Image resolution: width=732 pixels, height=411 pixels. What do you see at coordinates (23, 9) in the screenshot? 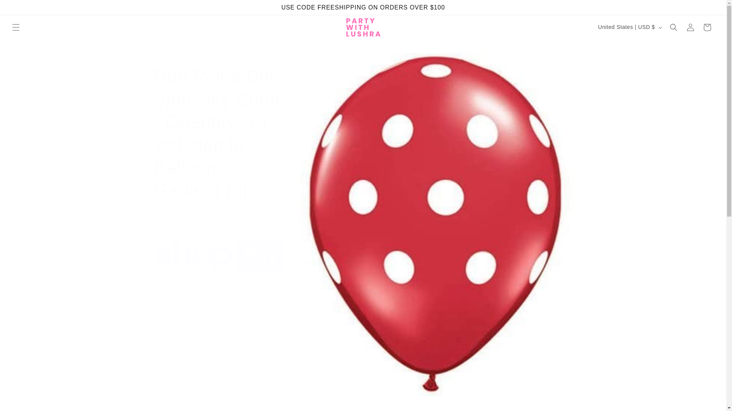
I see `Skip to content` at bounding box center [23, 9].